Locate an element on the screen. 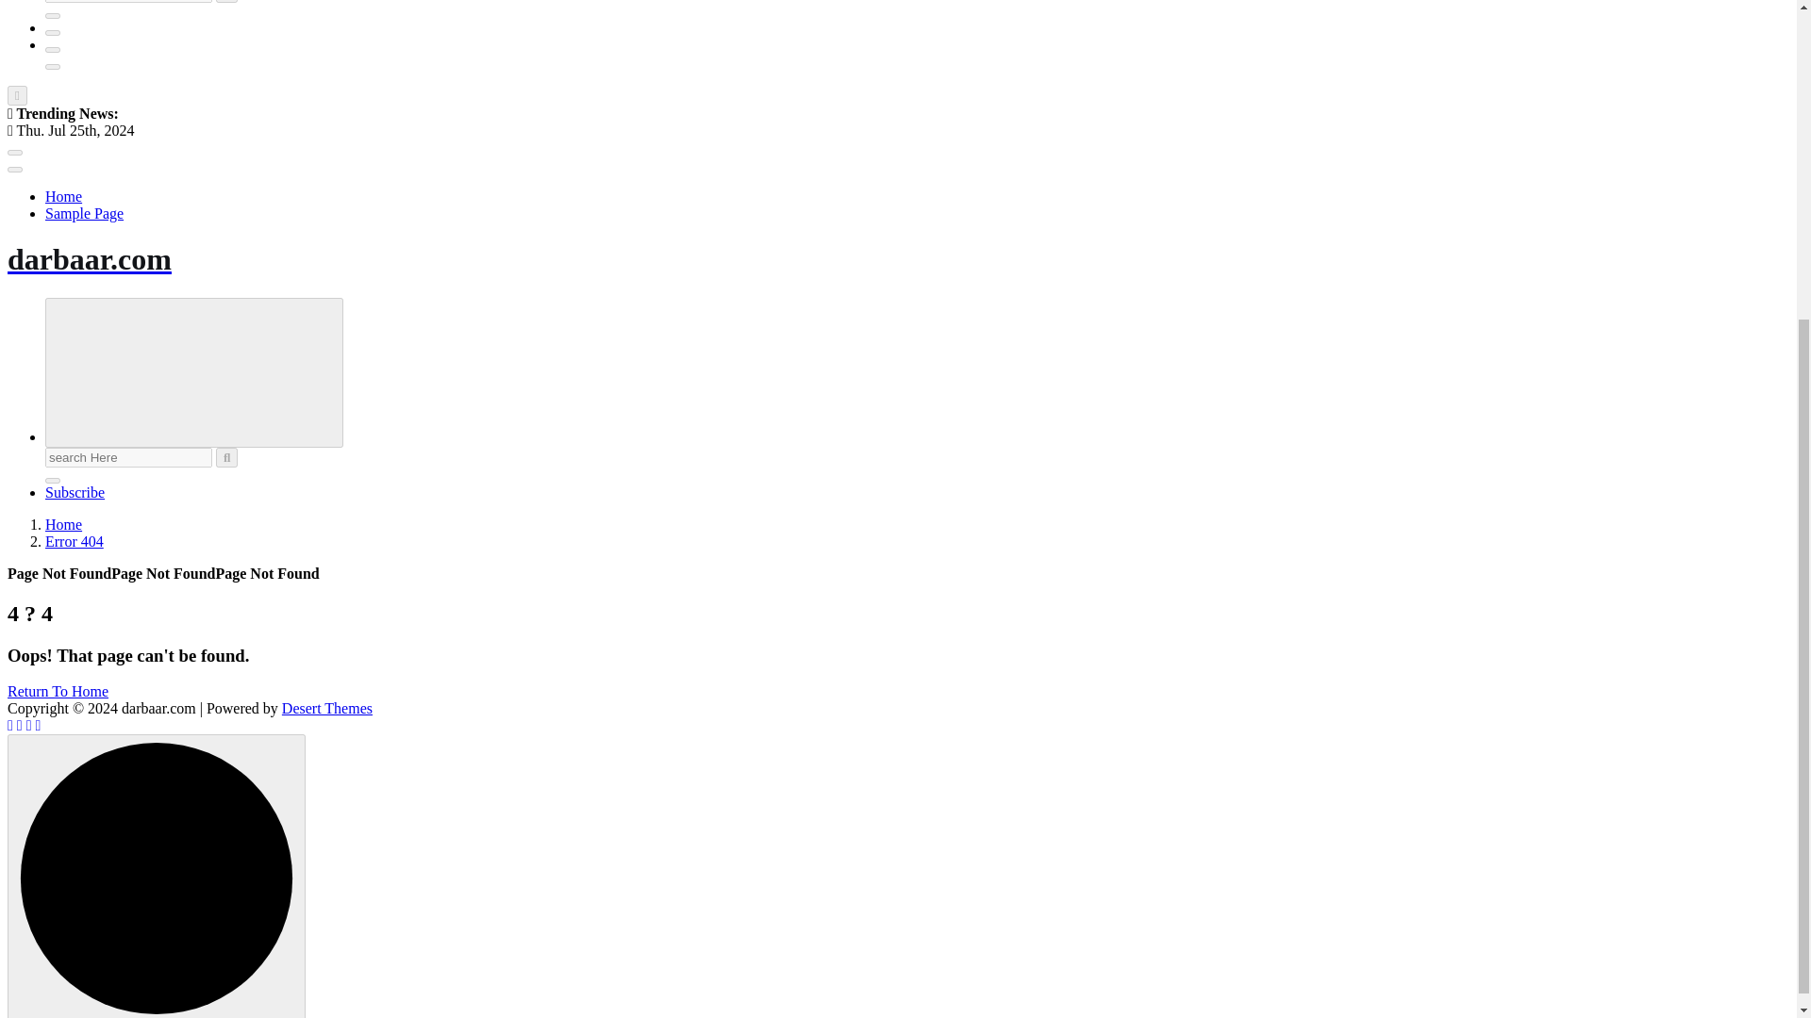 Image resolution: width=1811 pixels, height=1018 pixels. Desert Themes is located at coordinates (327, 709).